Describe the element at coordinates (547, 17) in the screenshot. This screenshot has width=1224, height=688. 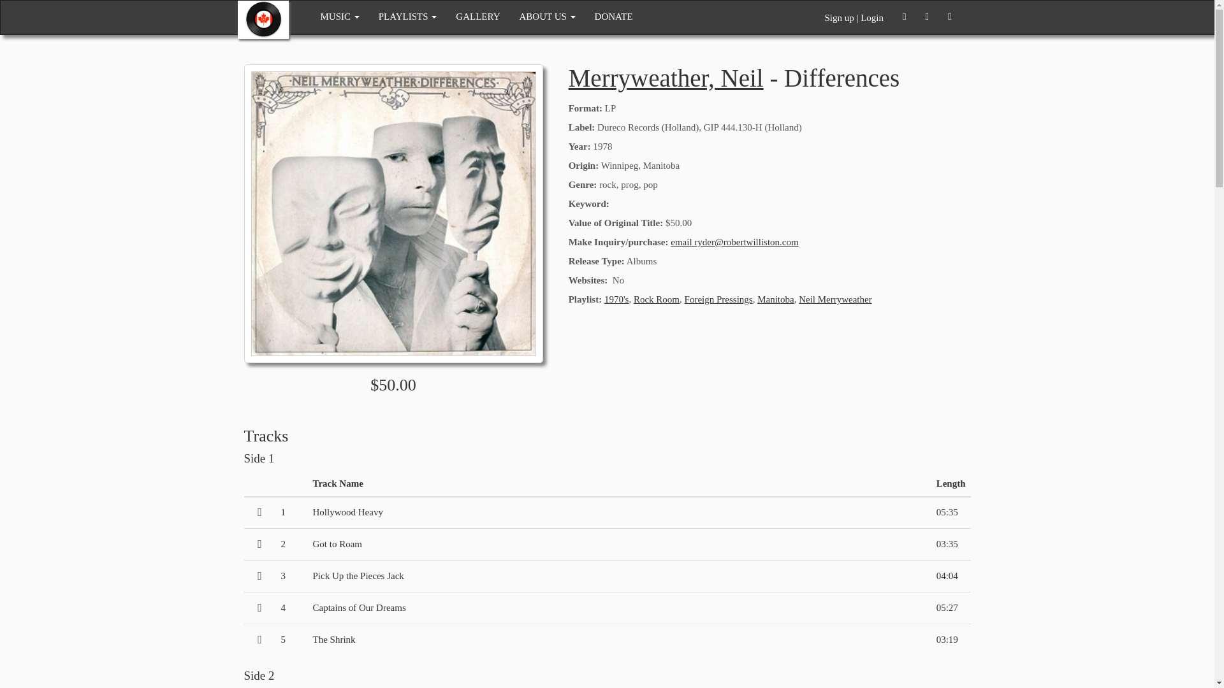
I see `ABOUT US` at that location.